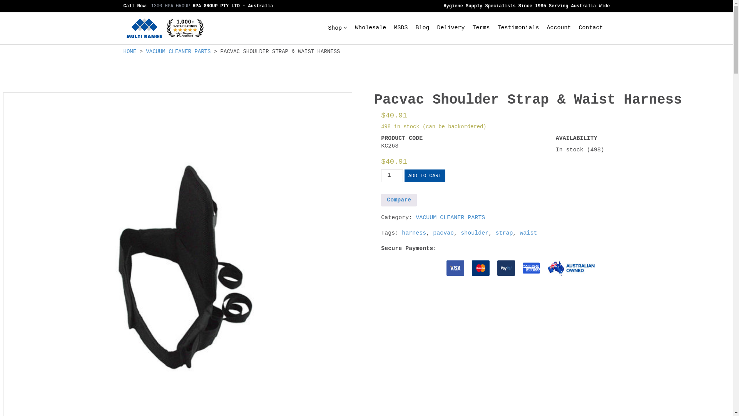 The image size is (739, 416). What do you see at coordinates (455, 268) in the screenshot?
I see `Visa` at bounding box center [455, 268].